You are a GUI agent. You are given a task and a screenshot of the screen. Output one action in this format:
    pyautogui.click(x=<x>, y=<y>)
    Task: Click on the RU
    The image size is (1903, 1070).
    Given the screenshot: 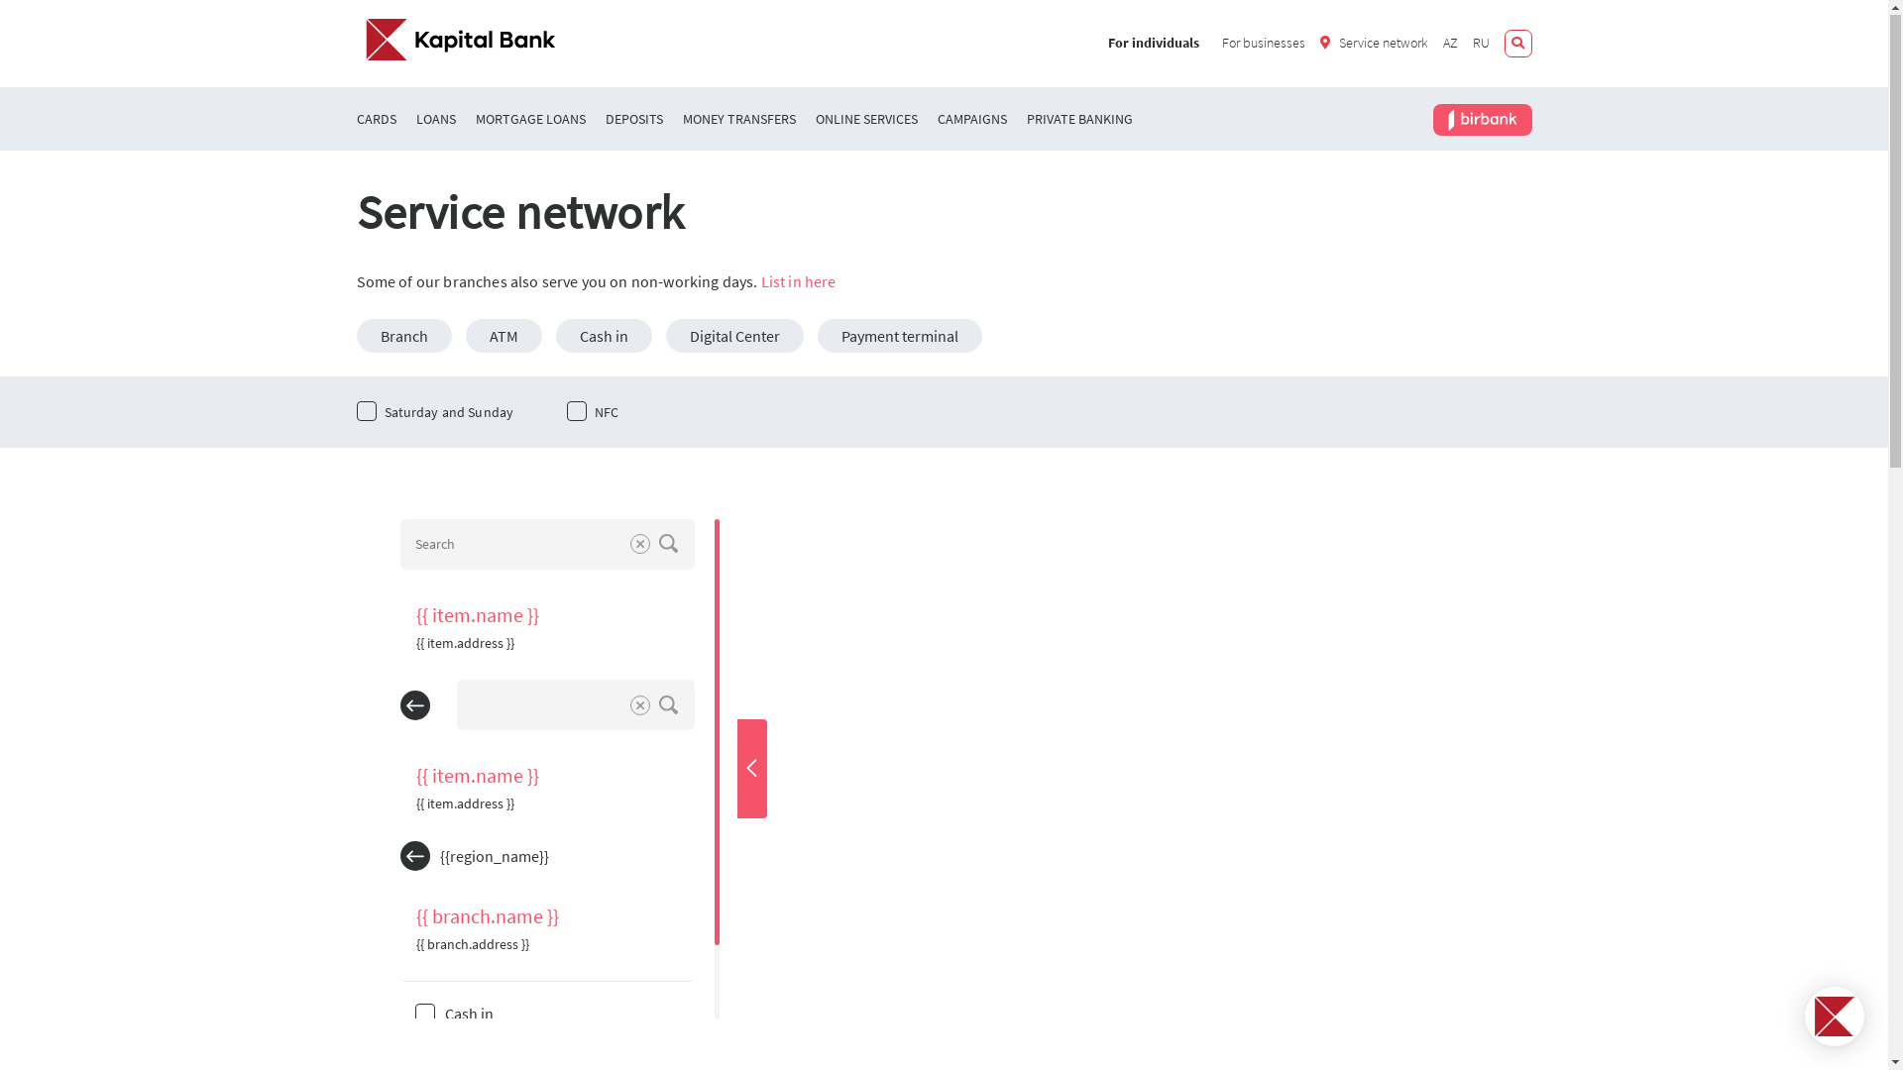 What is the action you would take?
    pyautogui.click(x=1481, y=44)
    